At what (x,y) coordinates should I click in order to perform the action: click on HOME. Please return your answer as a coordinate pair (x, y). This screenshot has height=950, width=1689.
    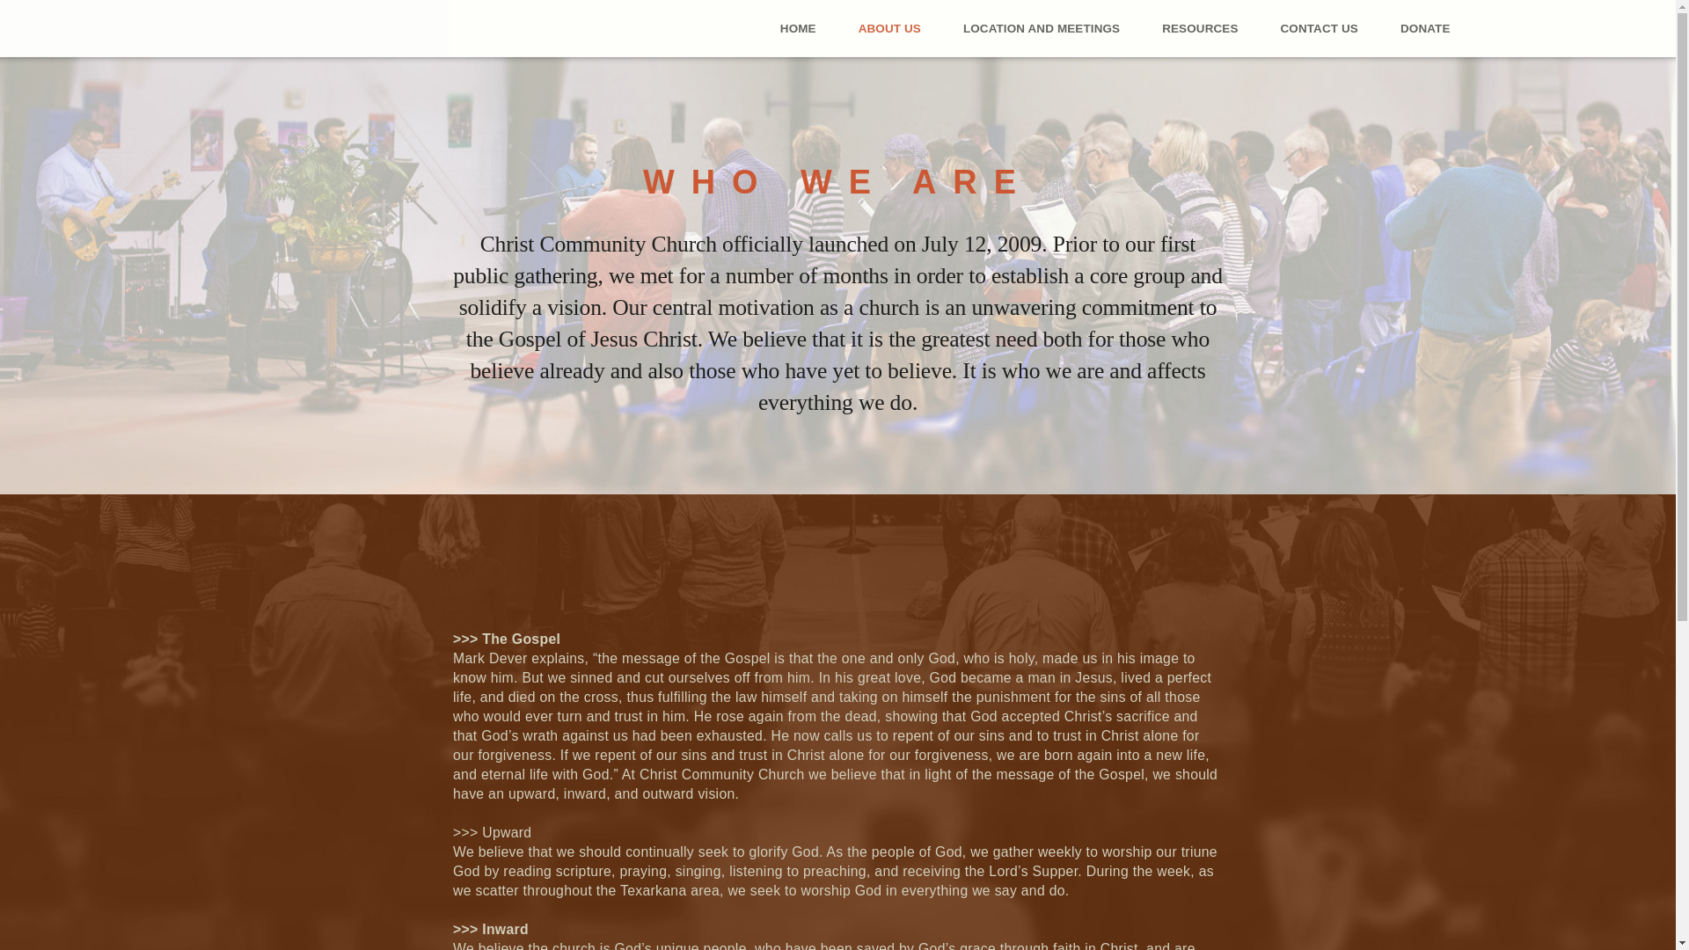
    Looking at the image, I should click on (798, 28).